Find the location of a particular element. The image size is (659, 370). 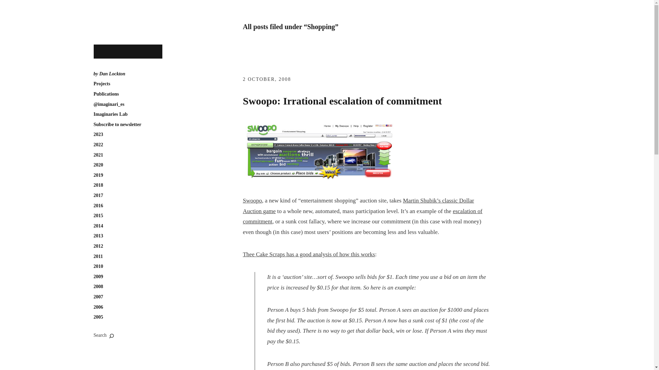

2021 is located at coordinates (98, 155).